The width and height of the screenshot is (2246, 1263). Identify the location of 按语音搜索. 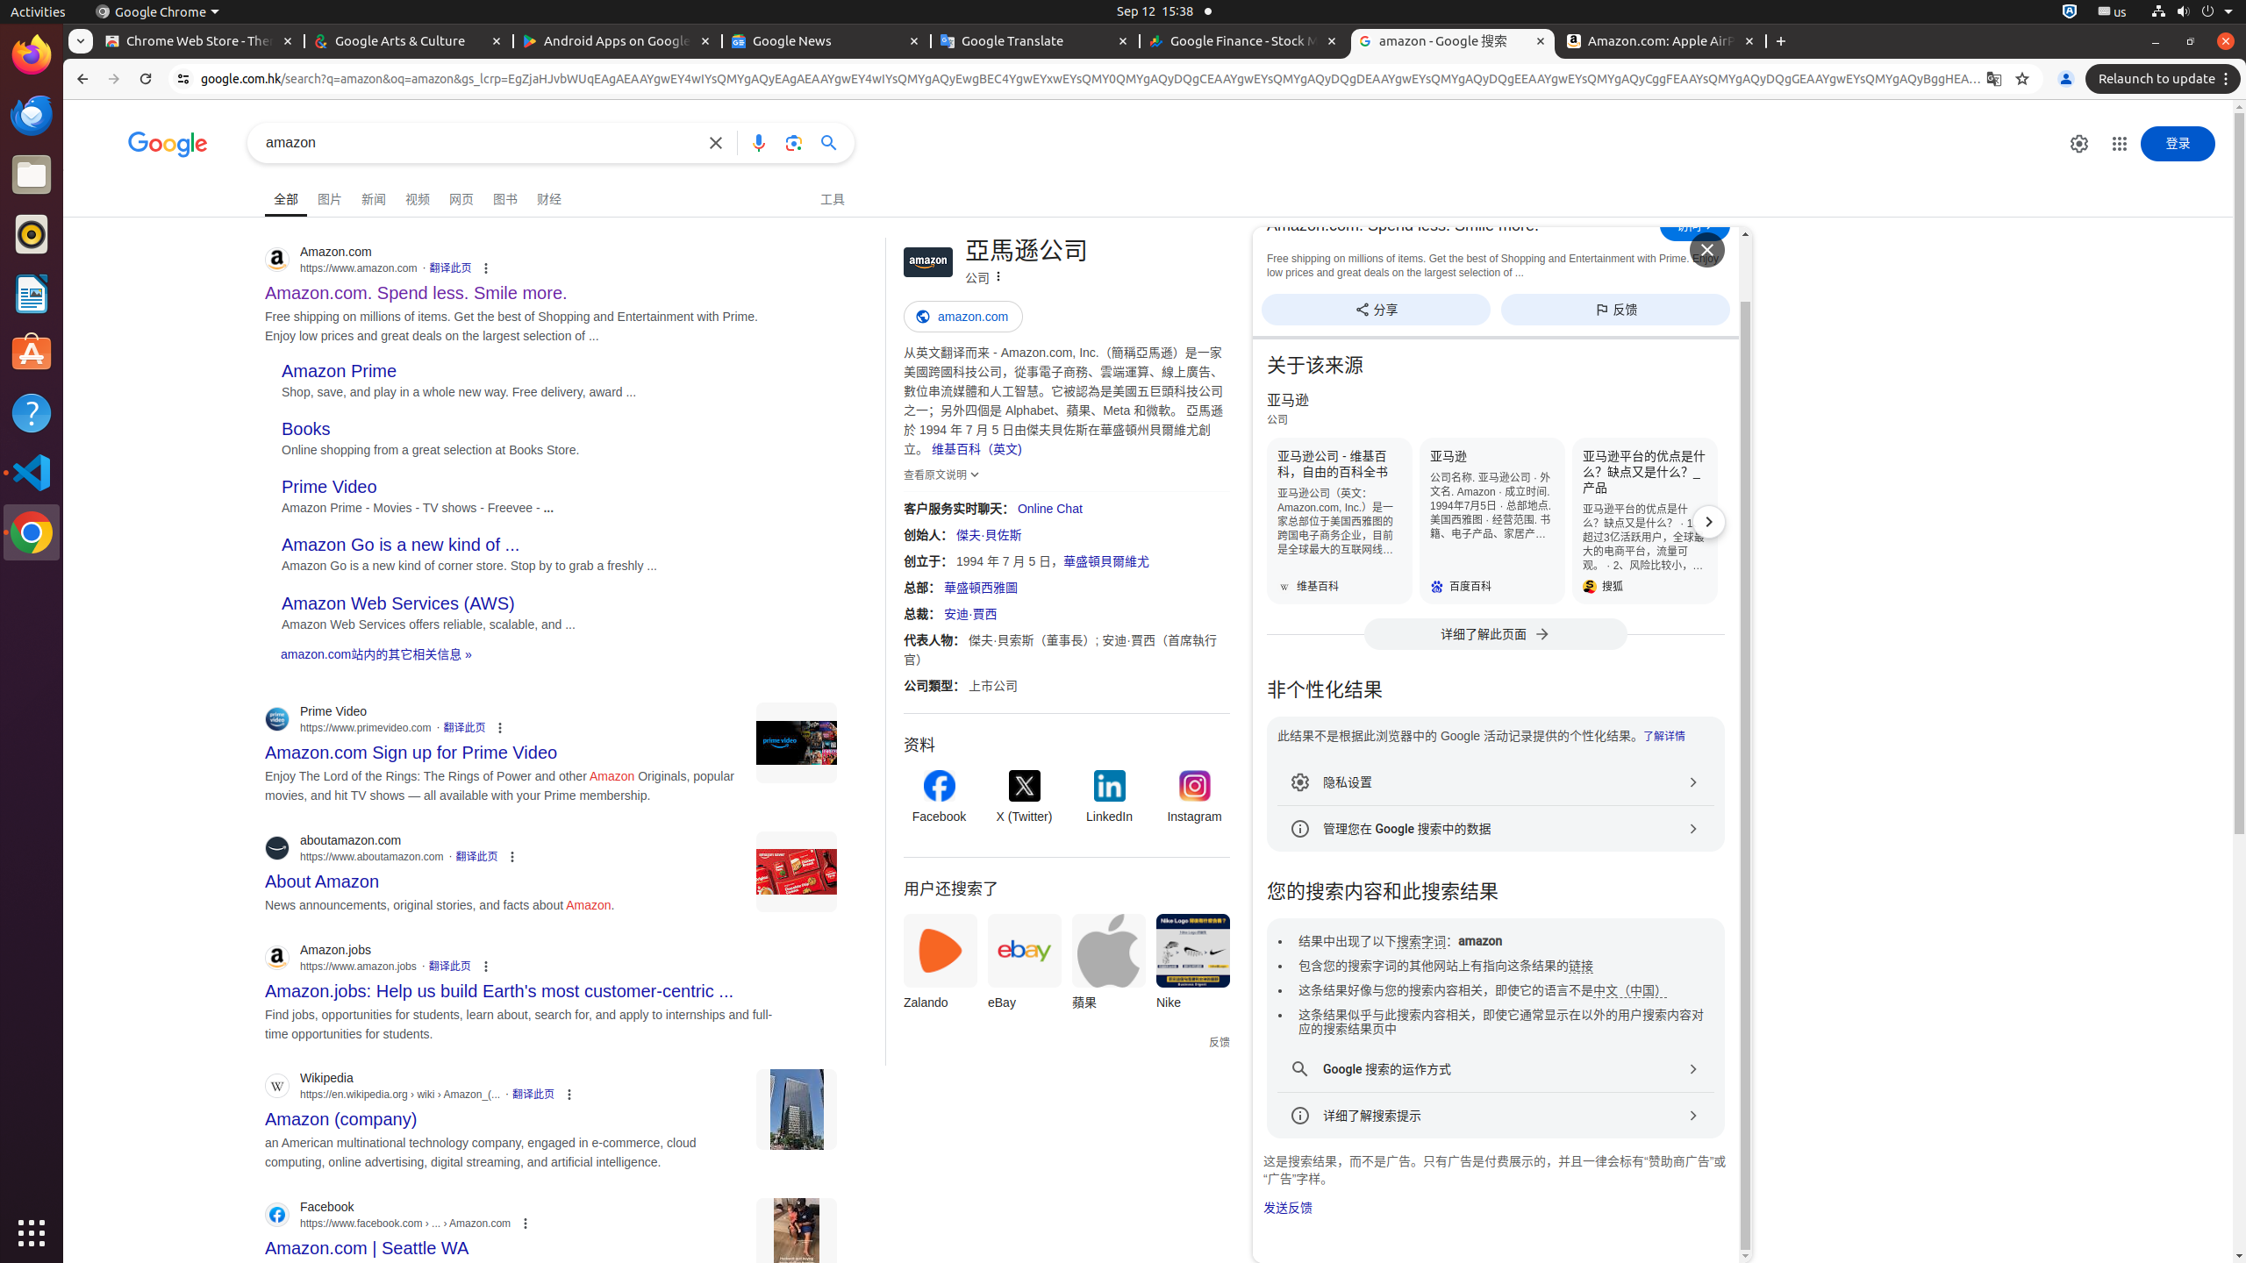
(759, 142).